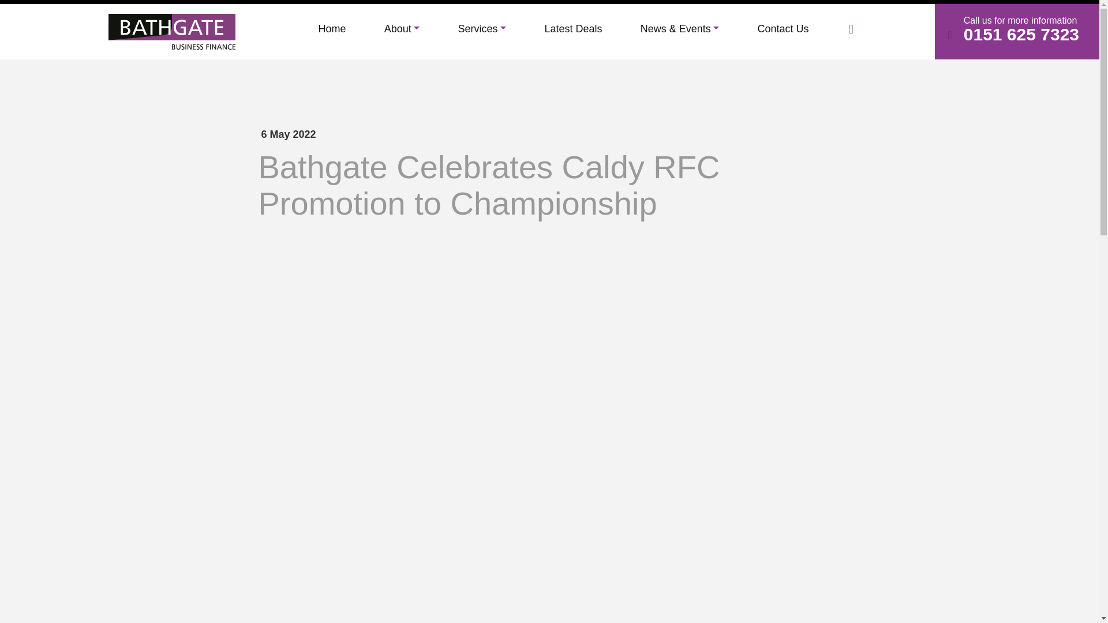 This screenshot has height=623, width=1108. I want to click on Services, so click(482, 29).